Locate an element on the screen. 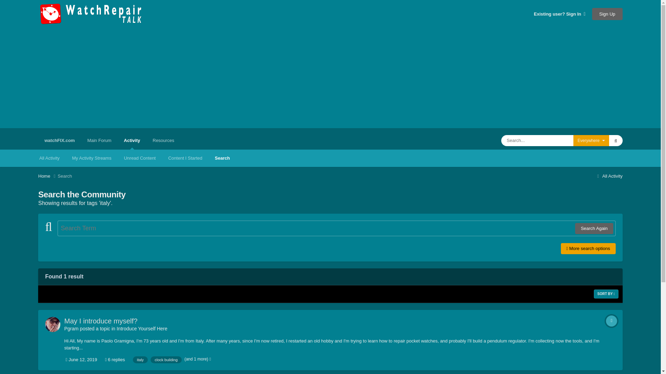  watchFIX.com is located at coordinates (59, 141).